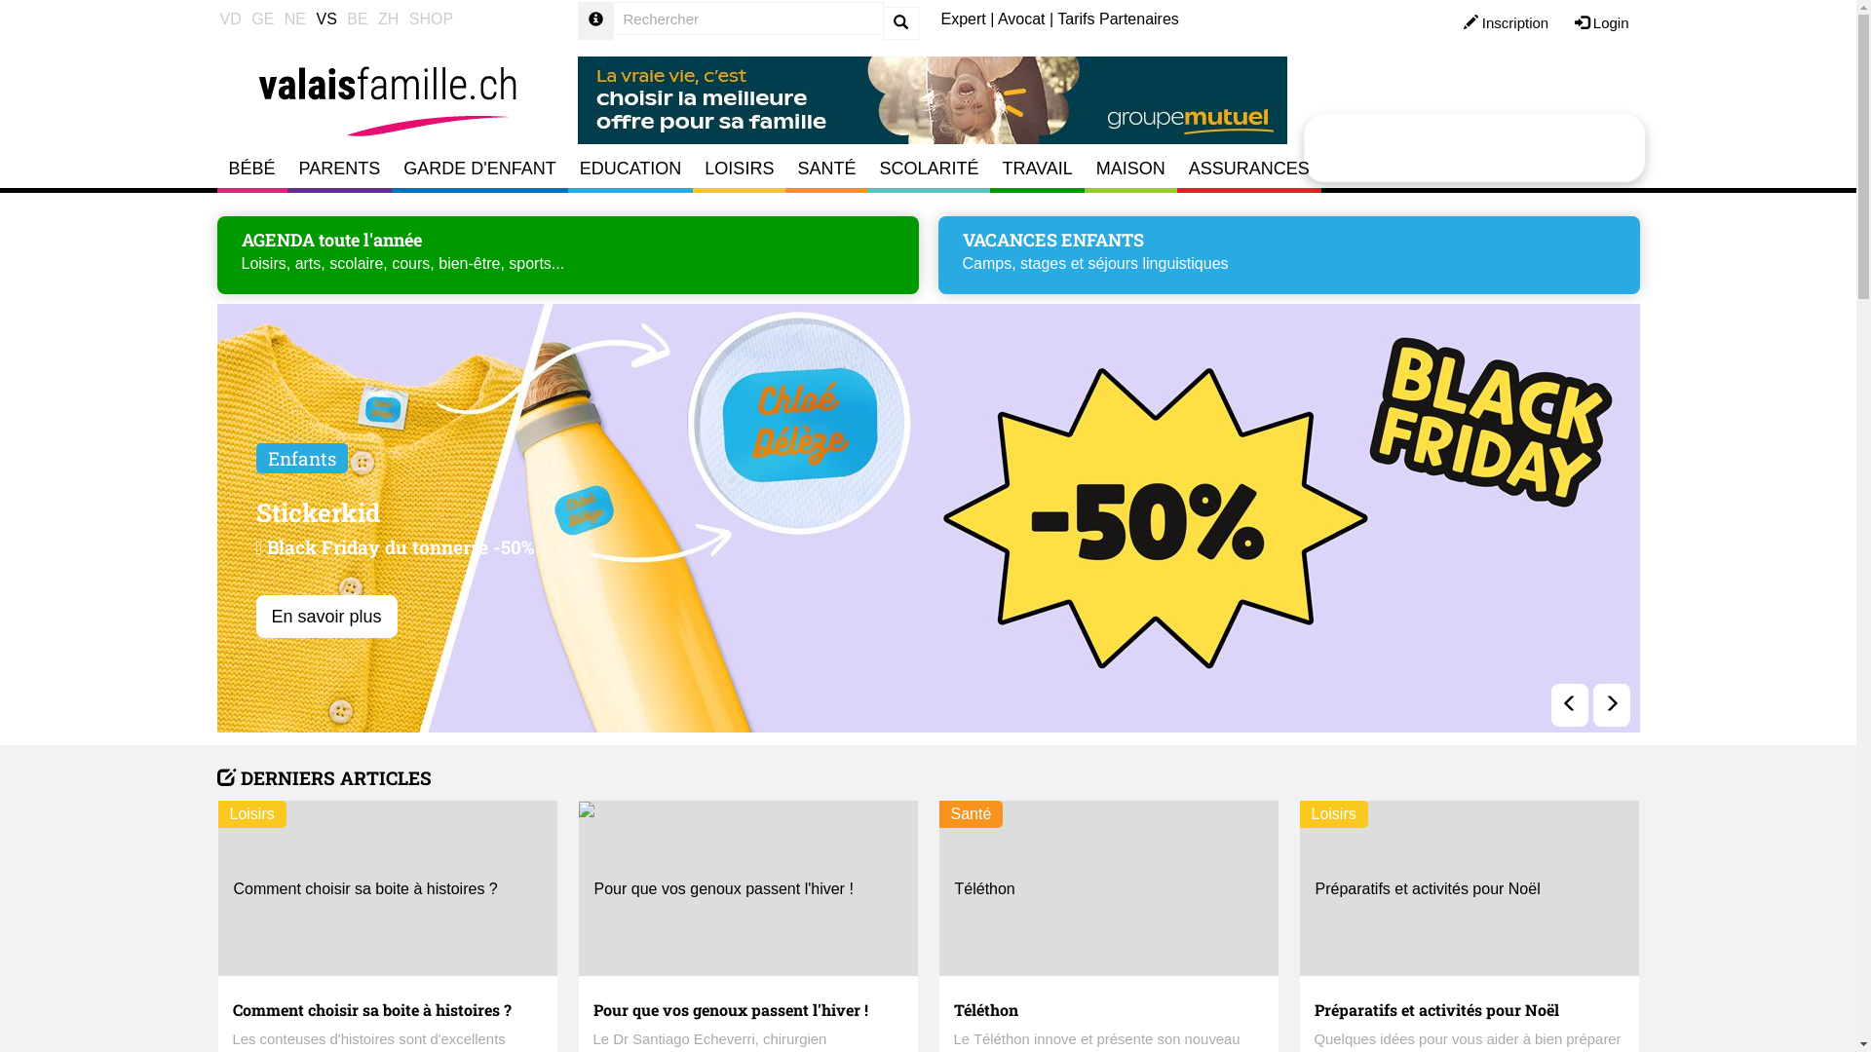 The width and height of the screenshot is (1871, 1052). What do you see at coordinates (1602, 23) in the screenshot?
I see `Login` at bounding box center [1602, 23].